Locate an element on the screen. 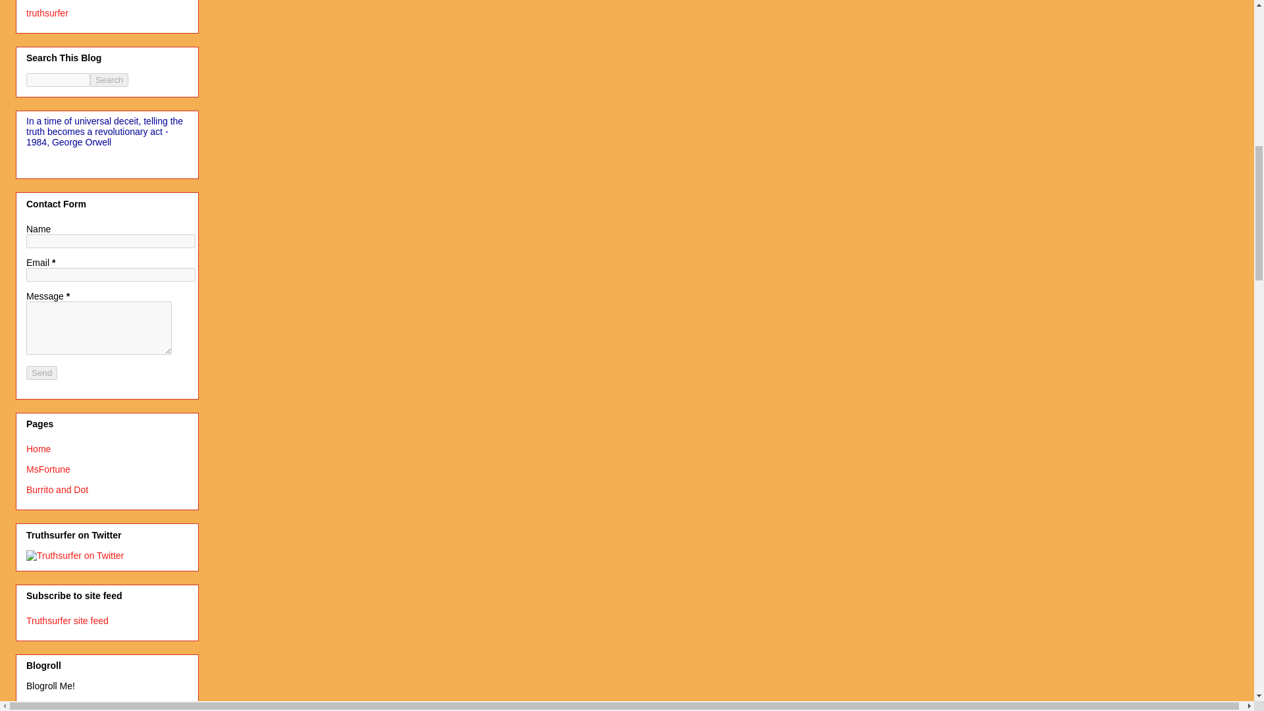 The width and height of the screenshot is (1264, 711). Truthsurfer site feed is located at coordinates (67, 621).